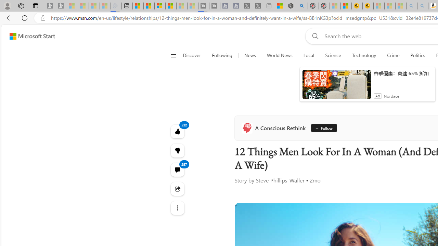 This screenshot has height=246, width=438. I want to click on Weather, so click(349, 91).